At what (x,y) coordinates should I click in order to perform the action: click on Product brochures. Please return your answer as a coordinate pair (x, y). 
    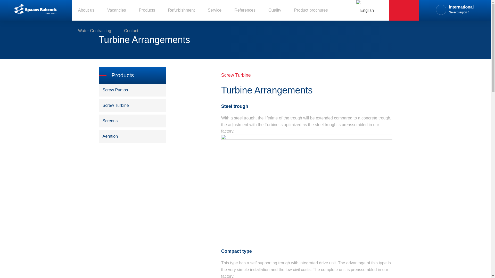
    Looking at the image, I should click on (311, 10).